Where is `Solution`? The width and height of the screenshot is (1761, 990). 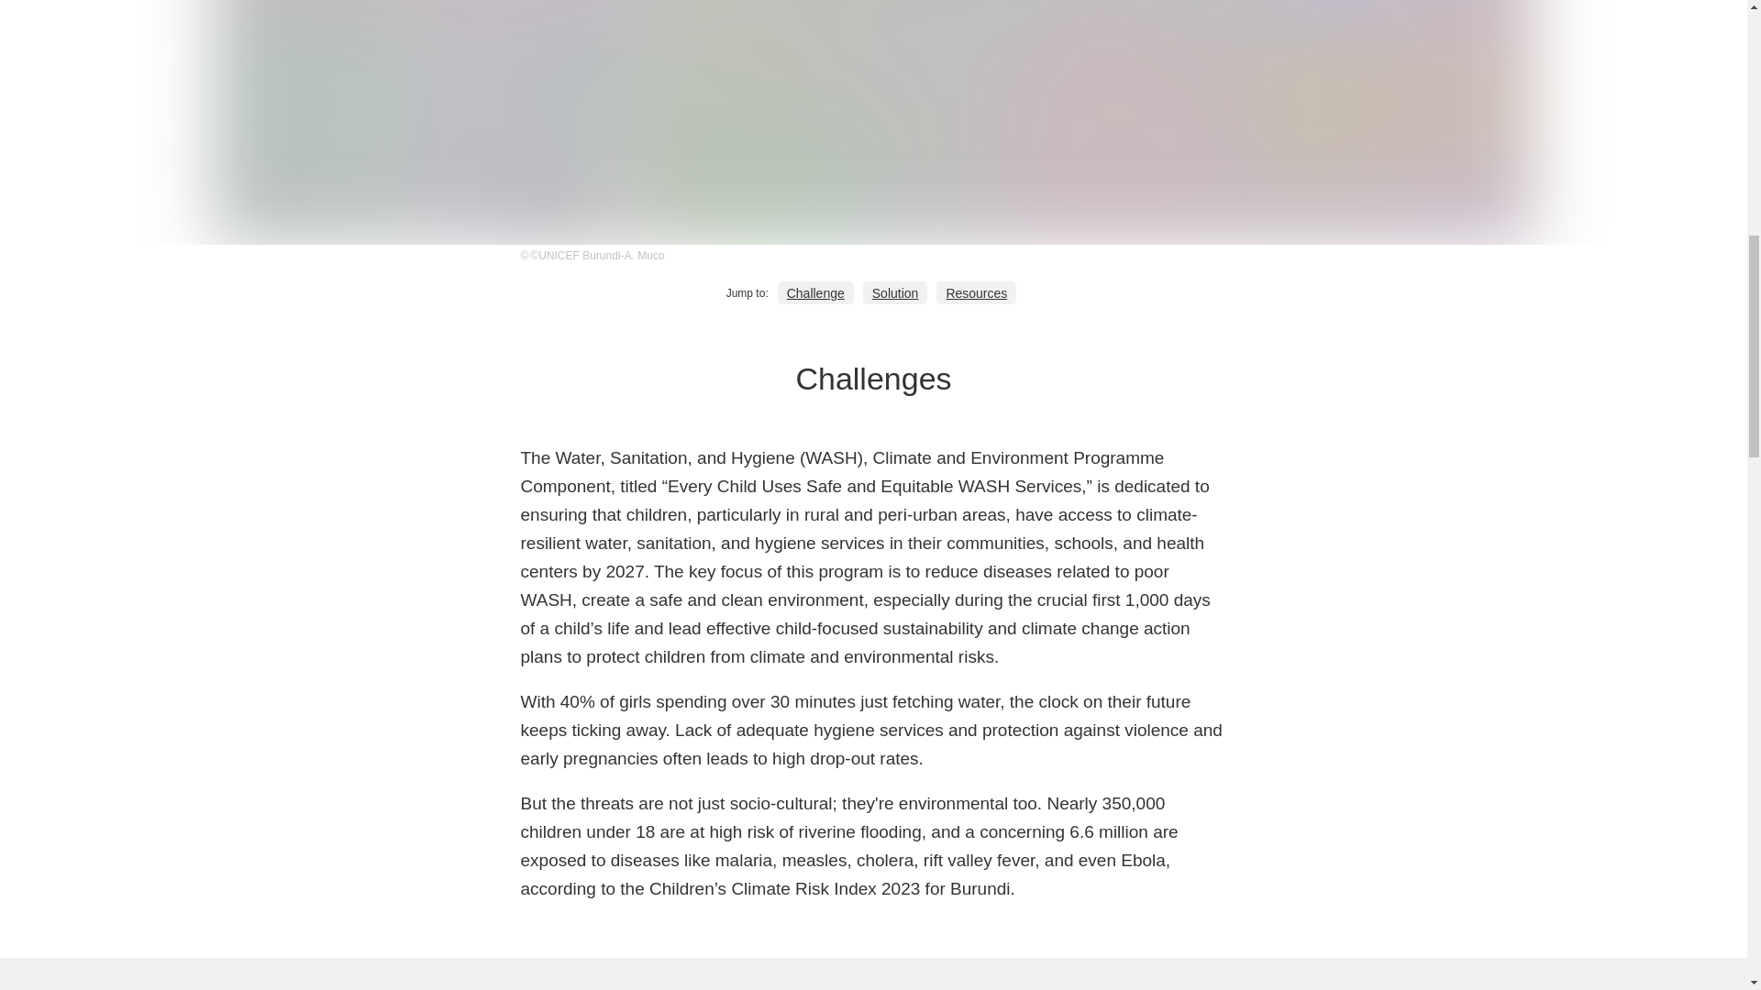
Solution is located at coordinates (895, 291).